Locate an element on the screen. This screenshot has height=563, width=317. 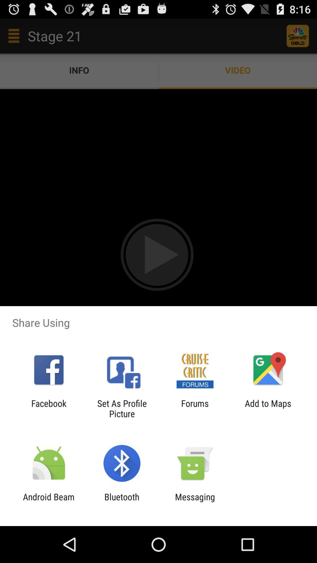
open icon next to the facebook icon is located at coordinates (122, 408).